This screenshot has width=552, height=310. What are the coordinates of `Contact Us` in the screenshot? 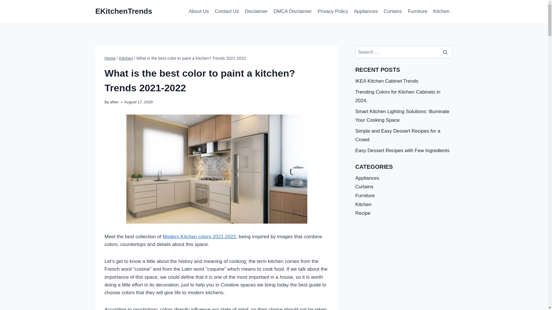 It's located at (227, 11).